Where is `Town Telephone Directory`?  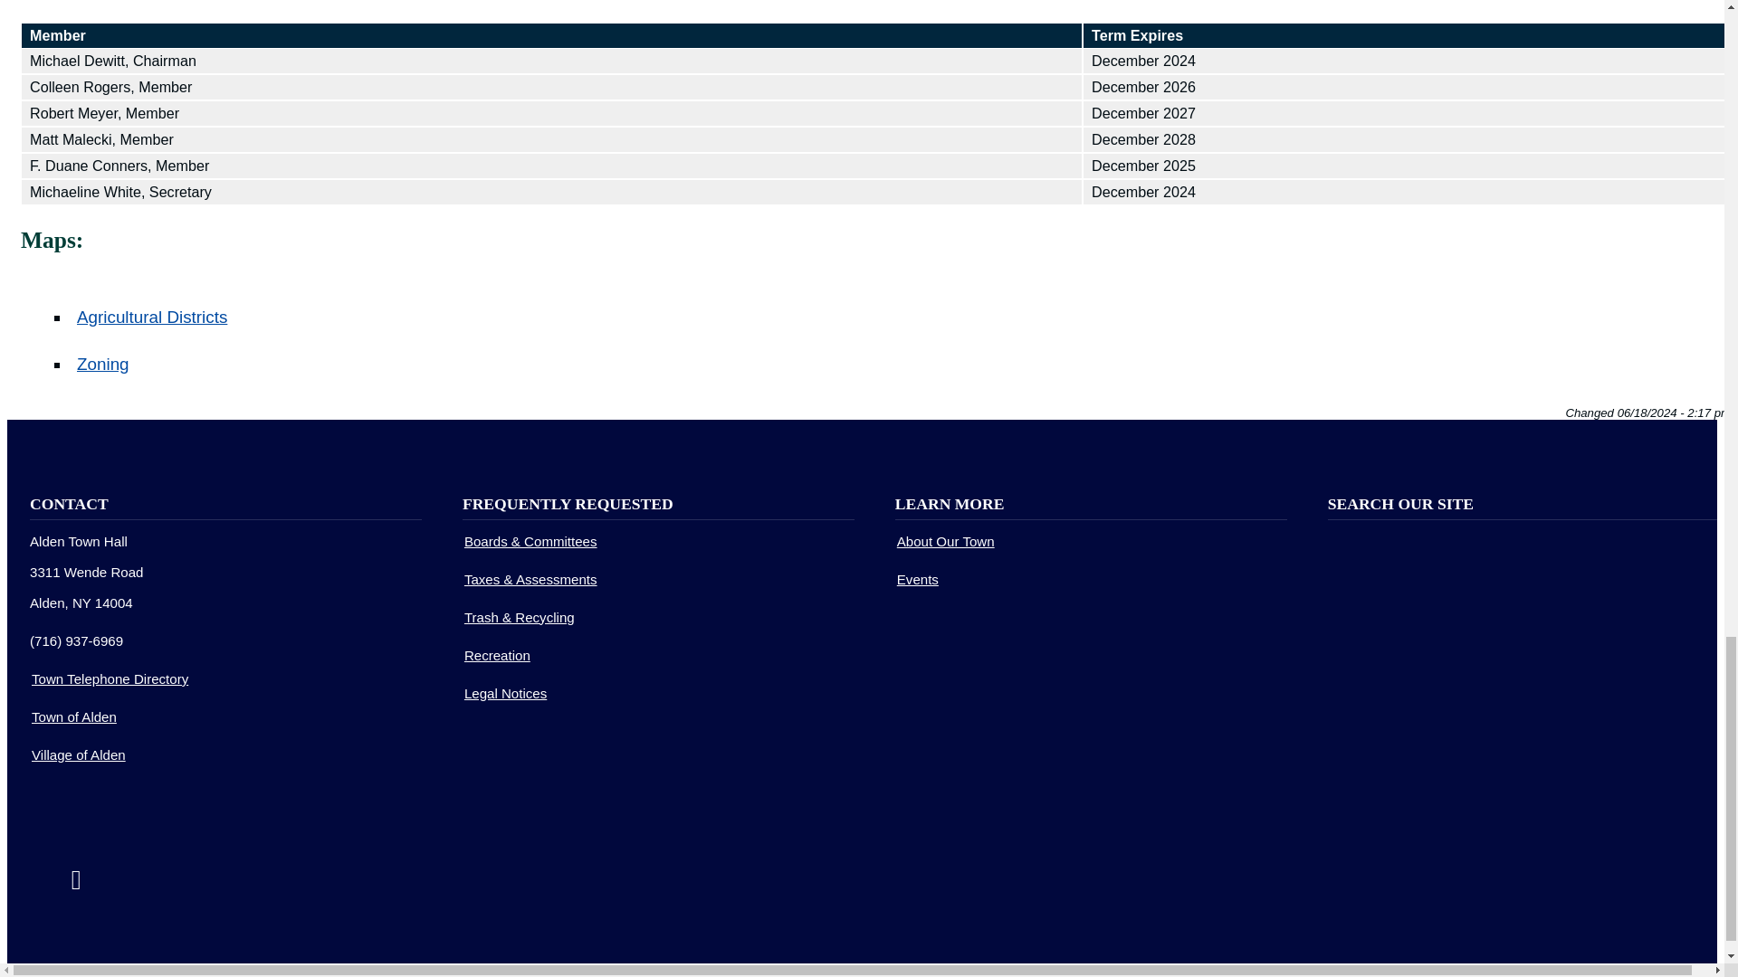 Town Telephone Directory is located at coordinates (109, 678).